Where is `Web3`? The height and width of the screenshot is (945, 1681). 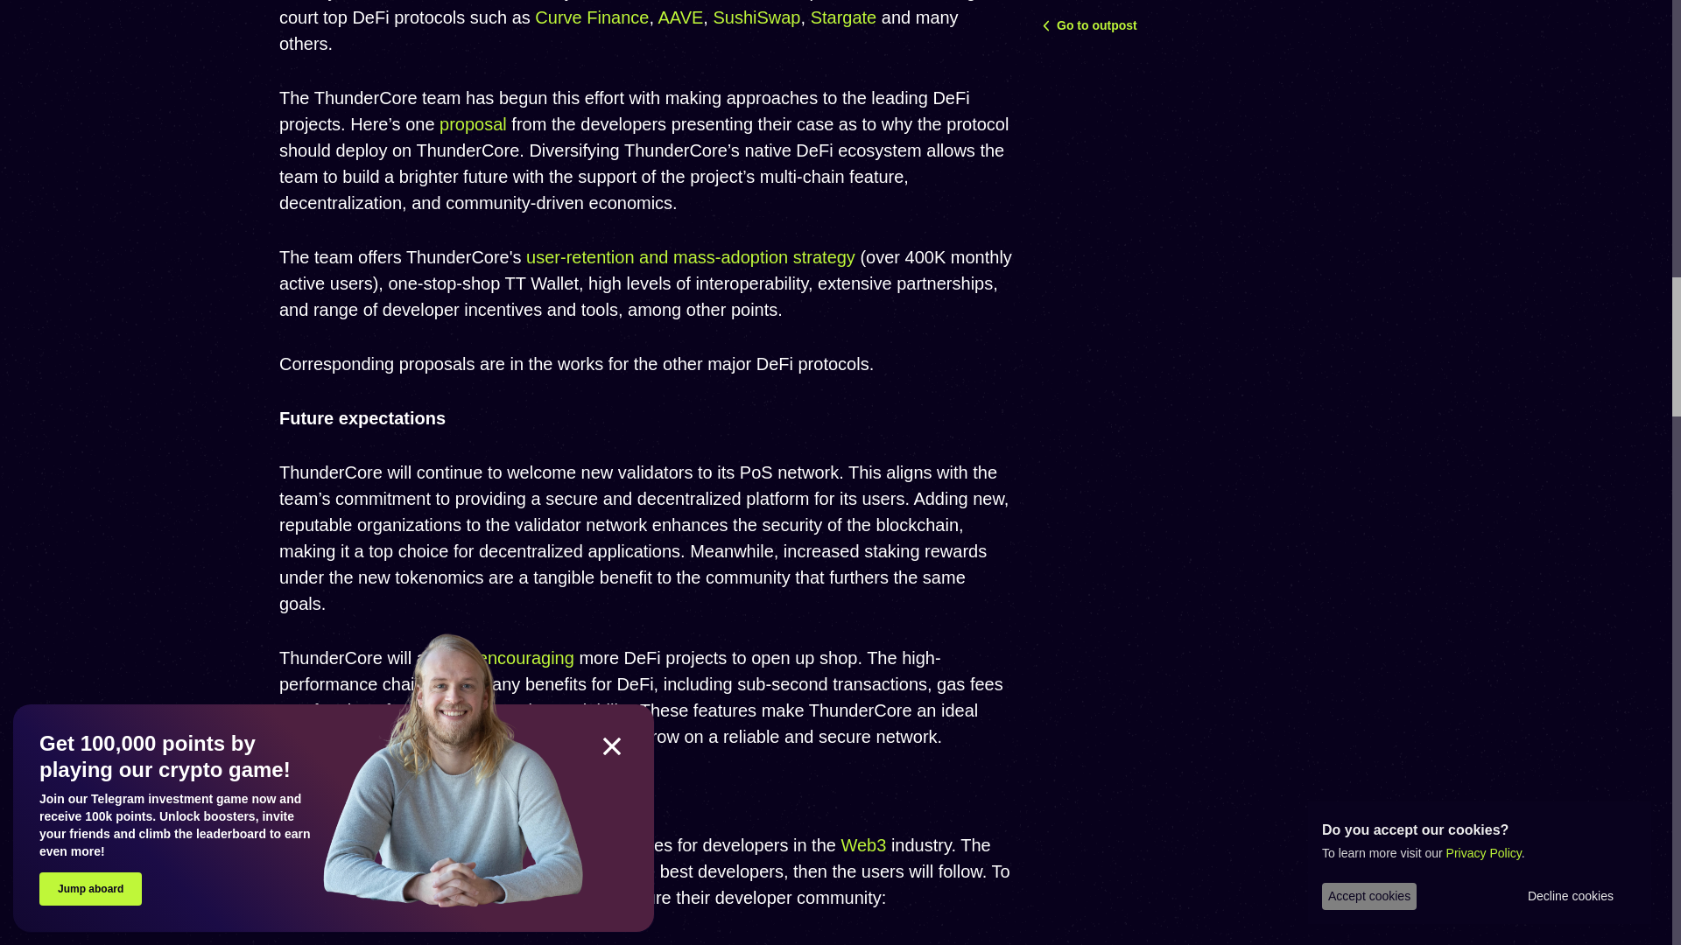
Web3 is located at coordinates (863, 845).